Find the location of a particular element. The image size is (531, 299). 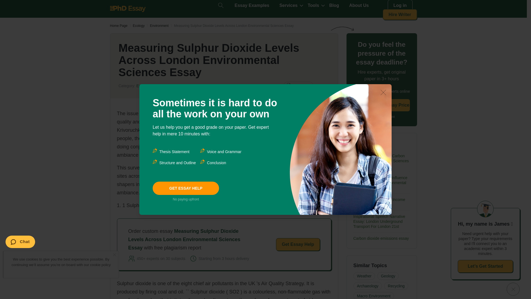

Ecology is located at coordinates (139, 26).